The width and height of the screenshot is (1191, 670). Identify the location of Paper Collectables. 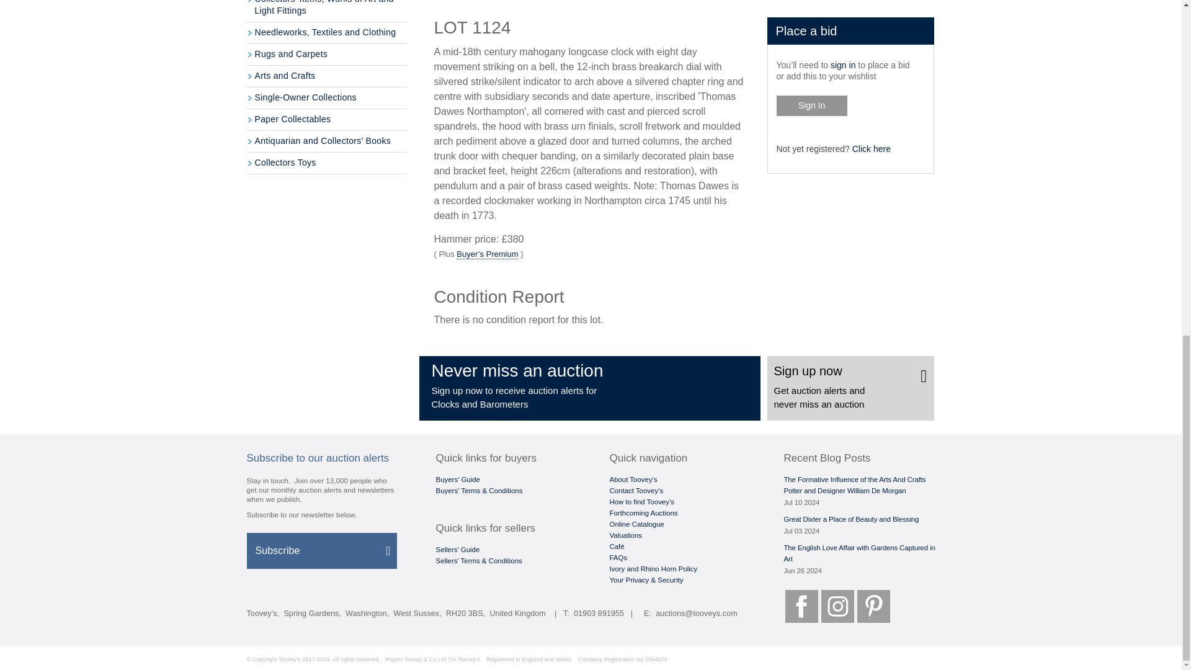
(326, 120).